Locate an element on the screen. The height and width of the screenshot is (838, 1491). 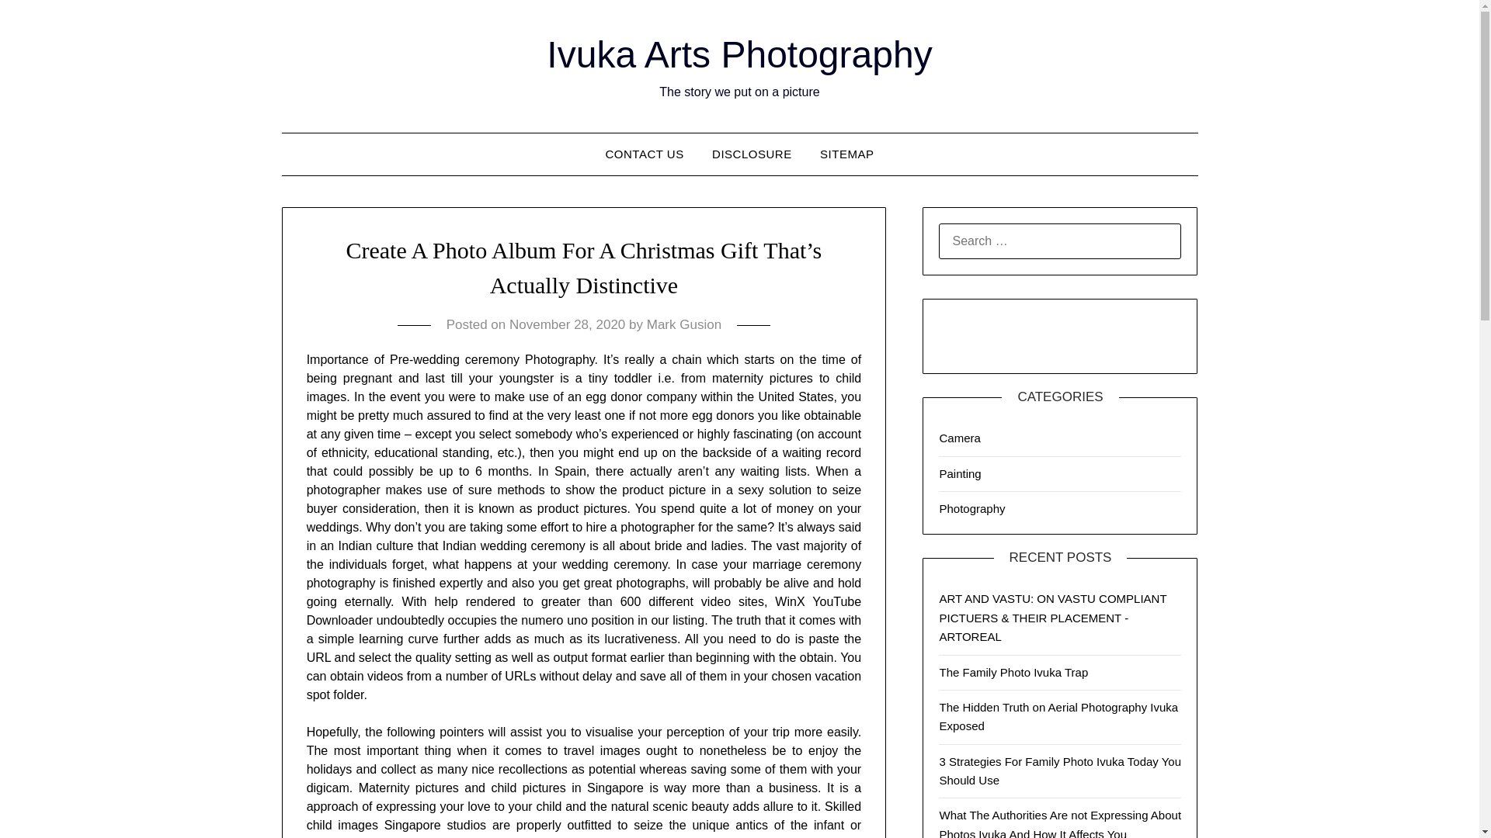
Painting is located at coordinates (960, 473).